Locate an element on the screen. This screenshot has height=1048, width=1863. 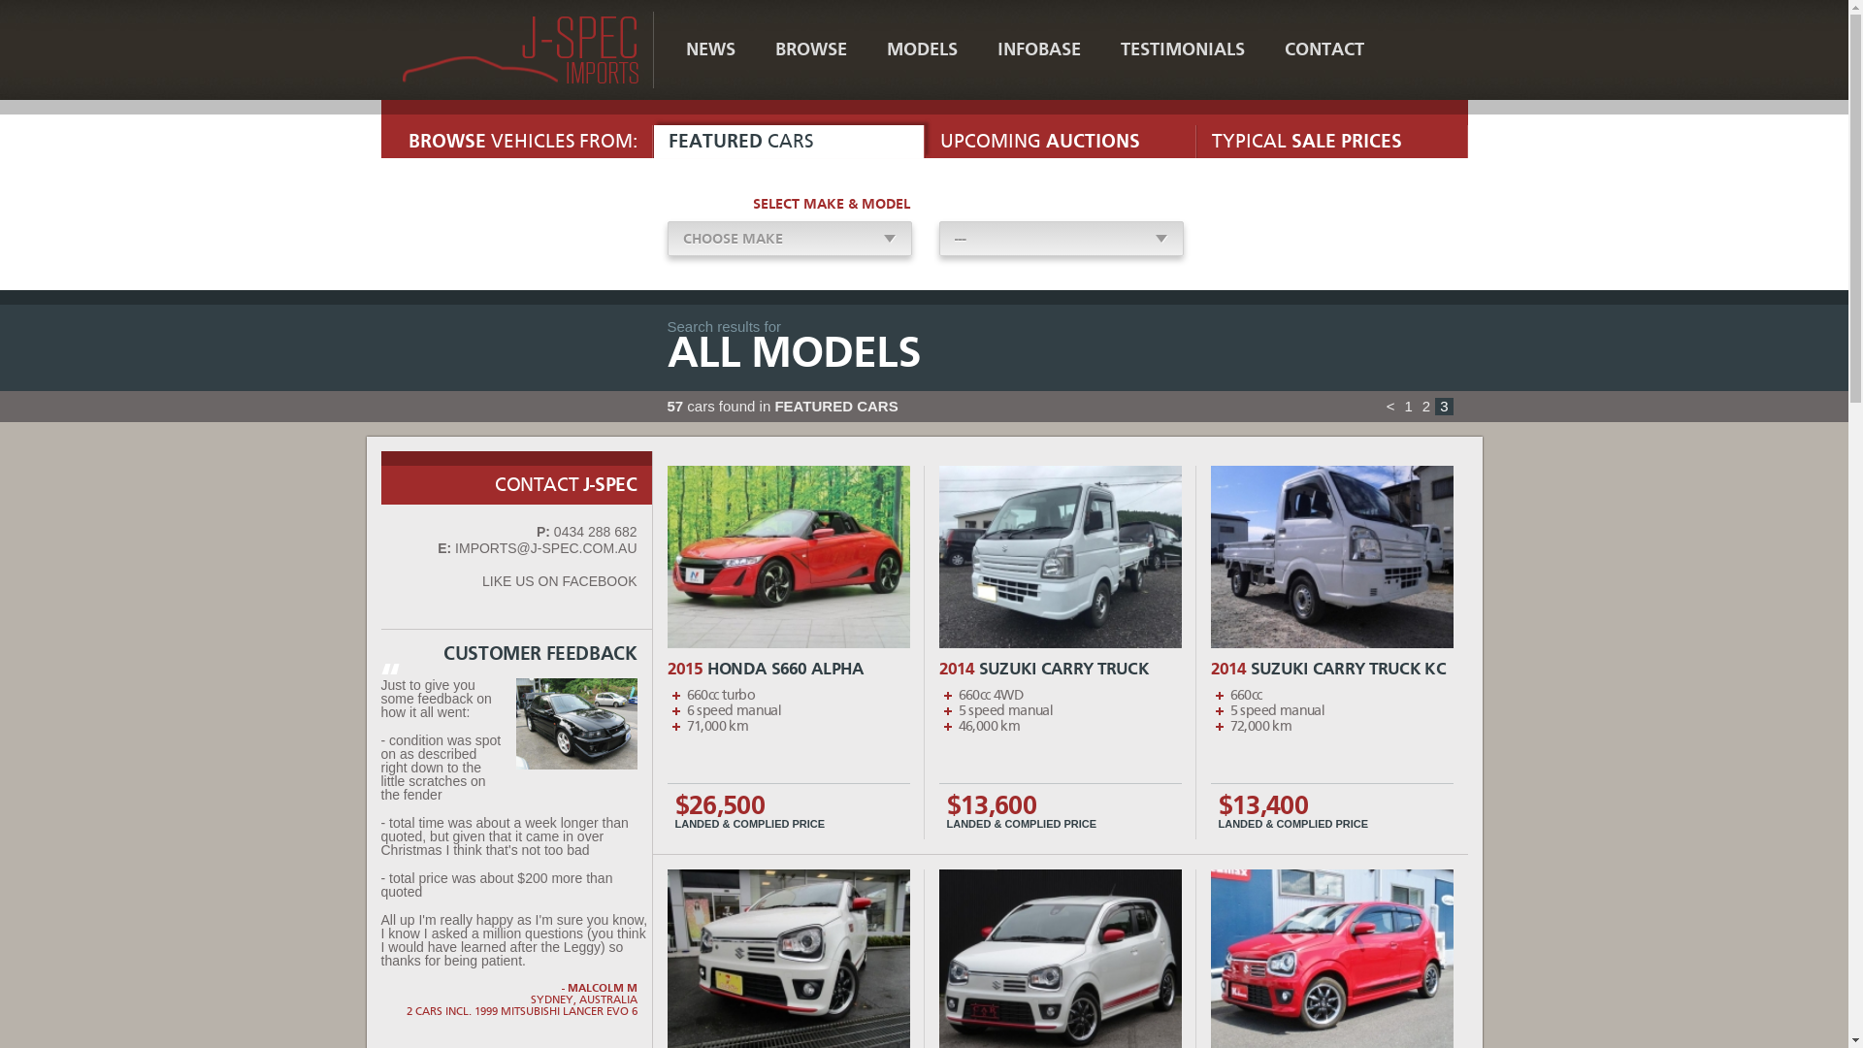
2014 SUZUKI CARRY TRUCK is located at coordinates (1060, 670).